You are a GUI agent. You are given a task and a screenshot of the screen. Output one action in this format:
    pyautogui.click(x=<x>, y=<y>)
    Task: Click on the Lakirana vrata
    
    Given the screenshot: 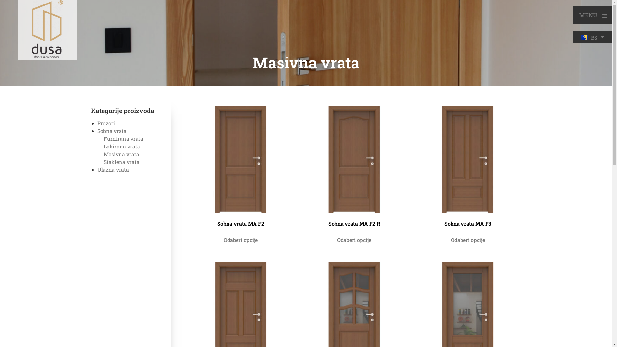 What is the action you would take?
    pyautogui.click(x=121, y=147)
    